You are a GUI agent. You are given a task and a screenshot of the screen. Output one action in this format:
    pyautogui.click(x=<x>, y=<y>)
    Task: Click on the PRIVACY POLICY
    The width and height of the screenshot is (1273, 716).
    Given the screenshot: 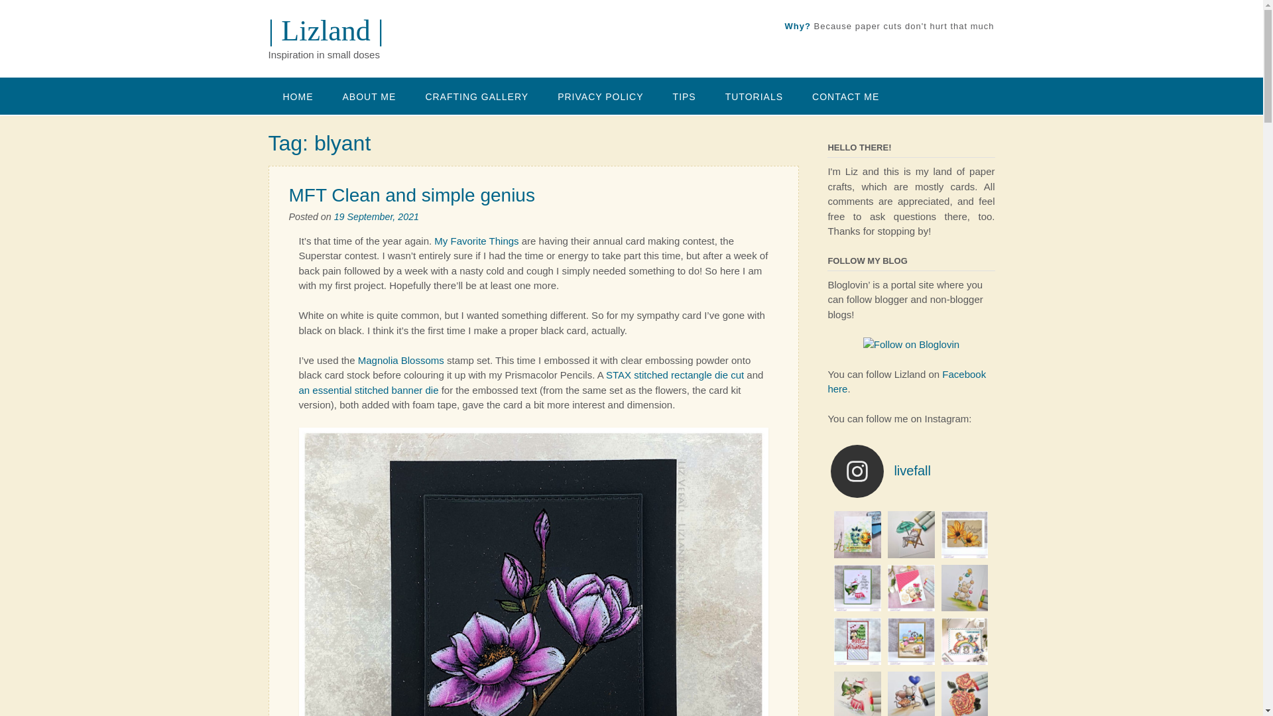 What is the action you would take?
    pyautogui.click(x=601, y=95)
    